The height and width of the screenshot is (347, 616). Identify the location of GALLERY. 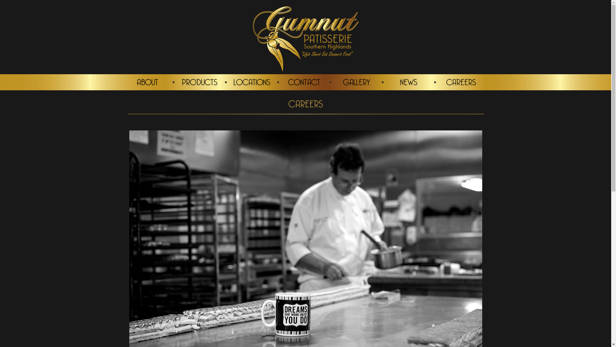
(356, 82).